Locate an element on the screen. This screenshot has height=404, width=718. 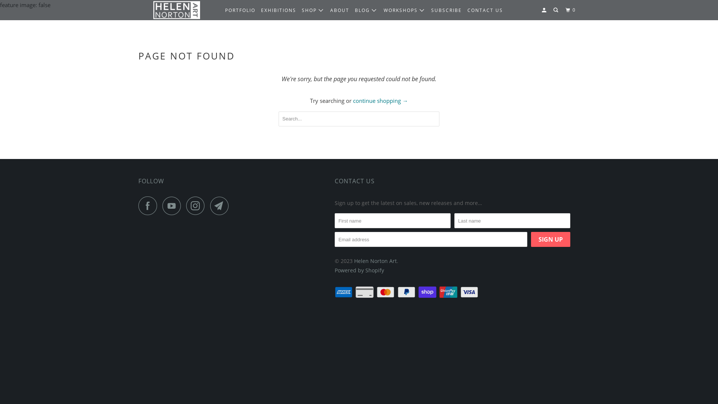
Helen Norton Art on Facebook is located at coordinates (150, 206).